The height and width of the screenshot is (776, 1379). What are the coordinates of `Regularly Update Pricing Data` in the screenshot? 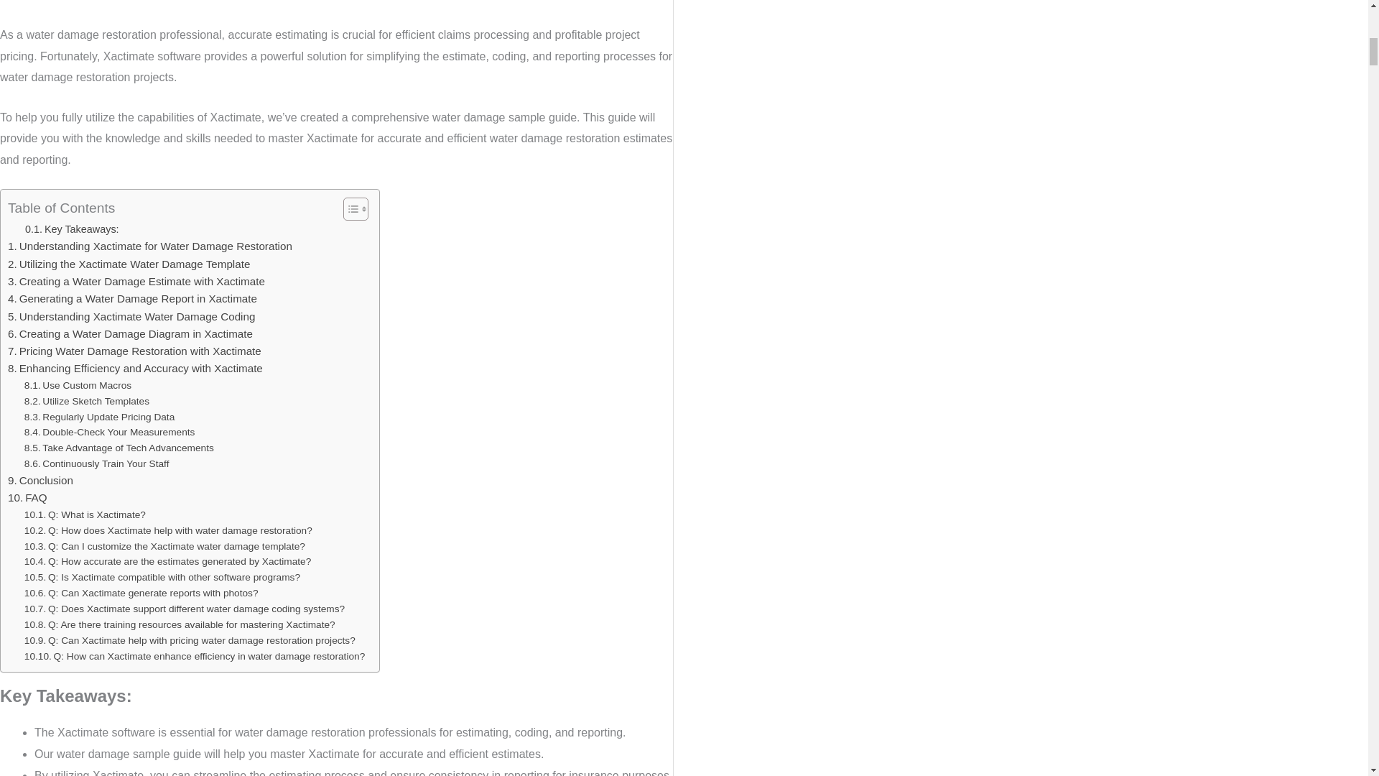 It's located at (99, 417).